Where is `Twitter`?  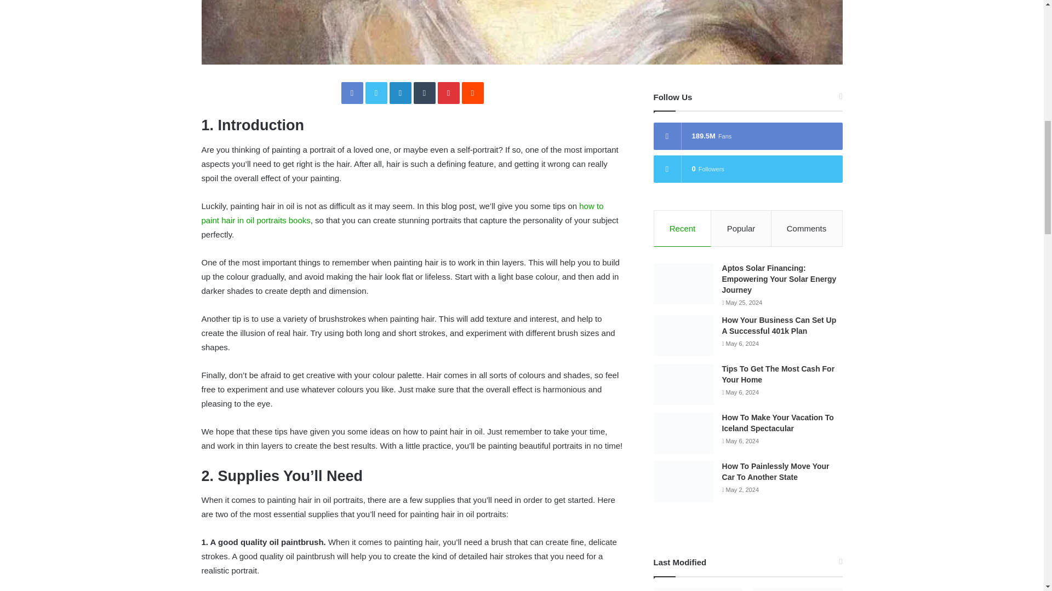
Twitter is located at coordinates (376, 93).